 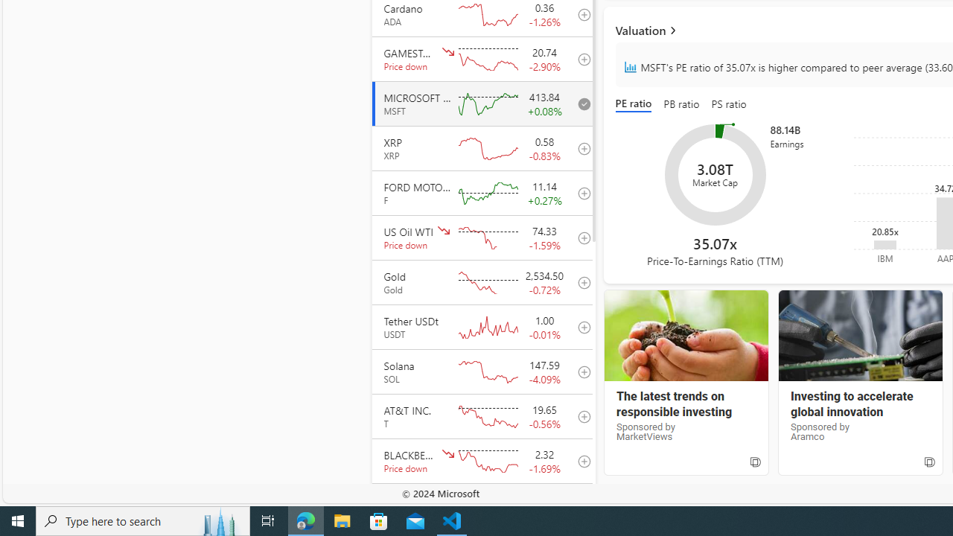 I want to click on Aramco, so click(x=859, y=336).